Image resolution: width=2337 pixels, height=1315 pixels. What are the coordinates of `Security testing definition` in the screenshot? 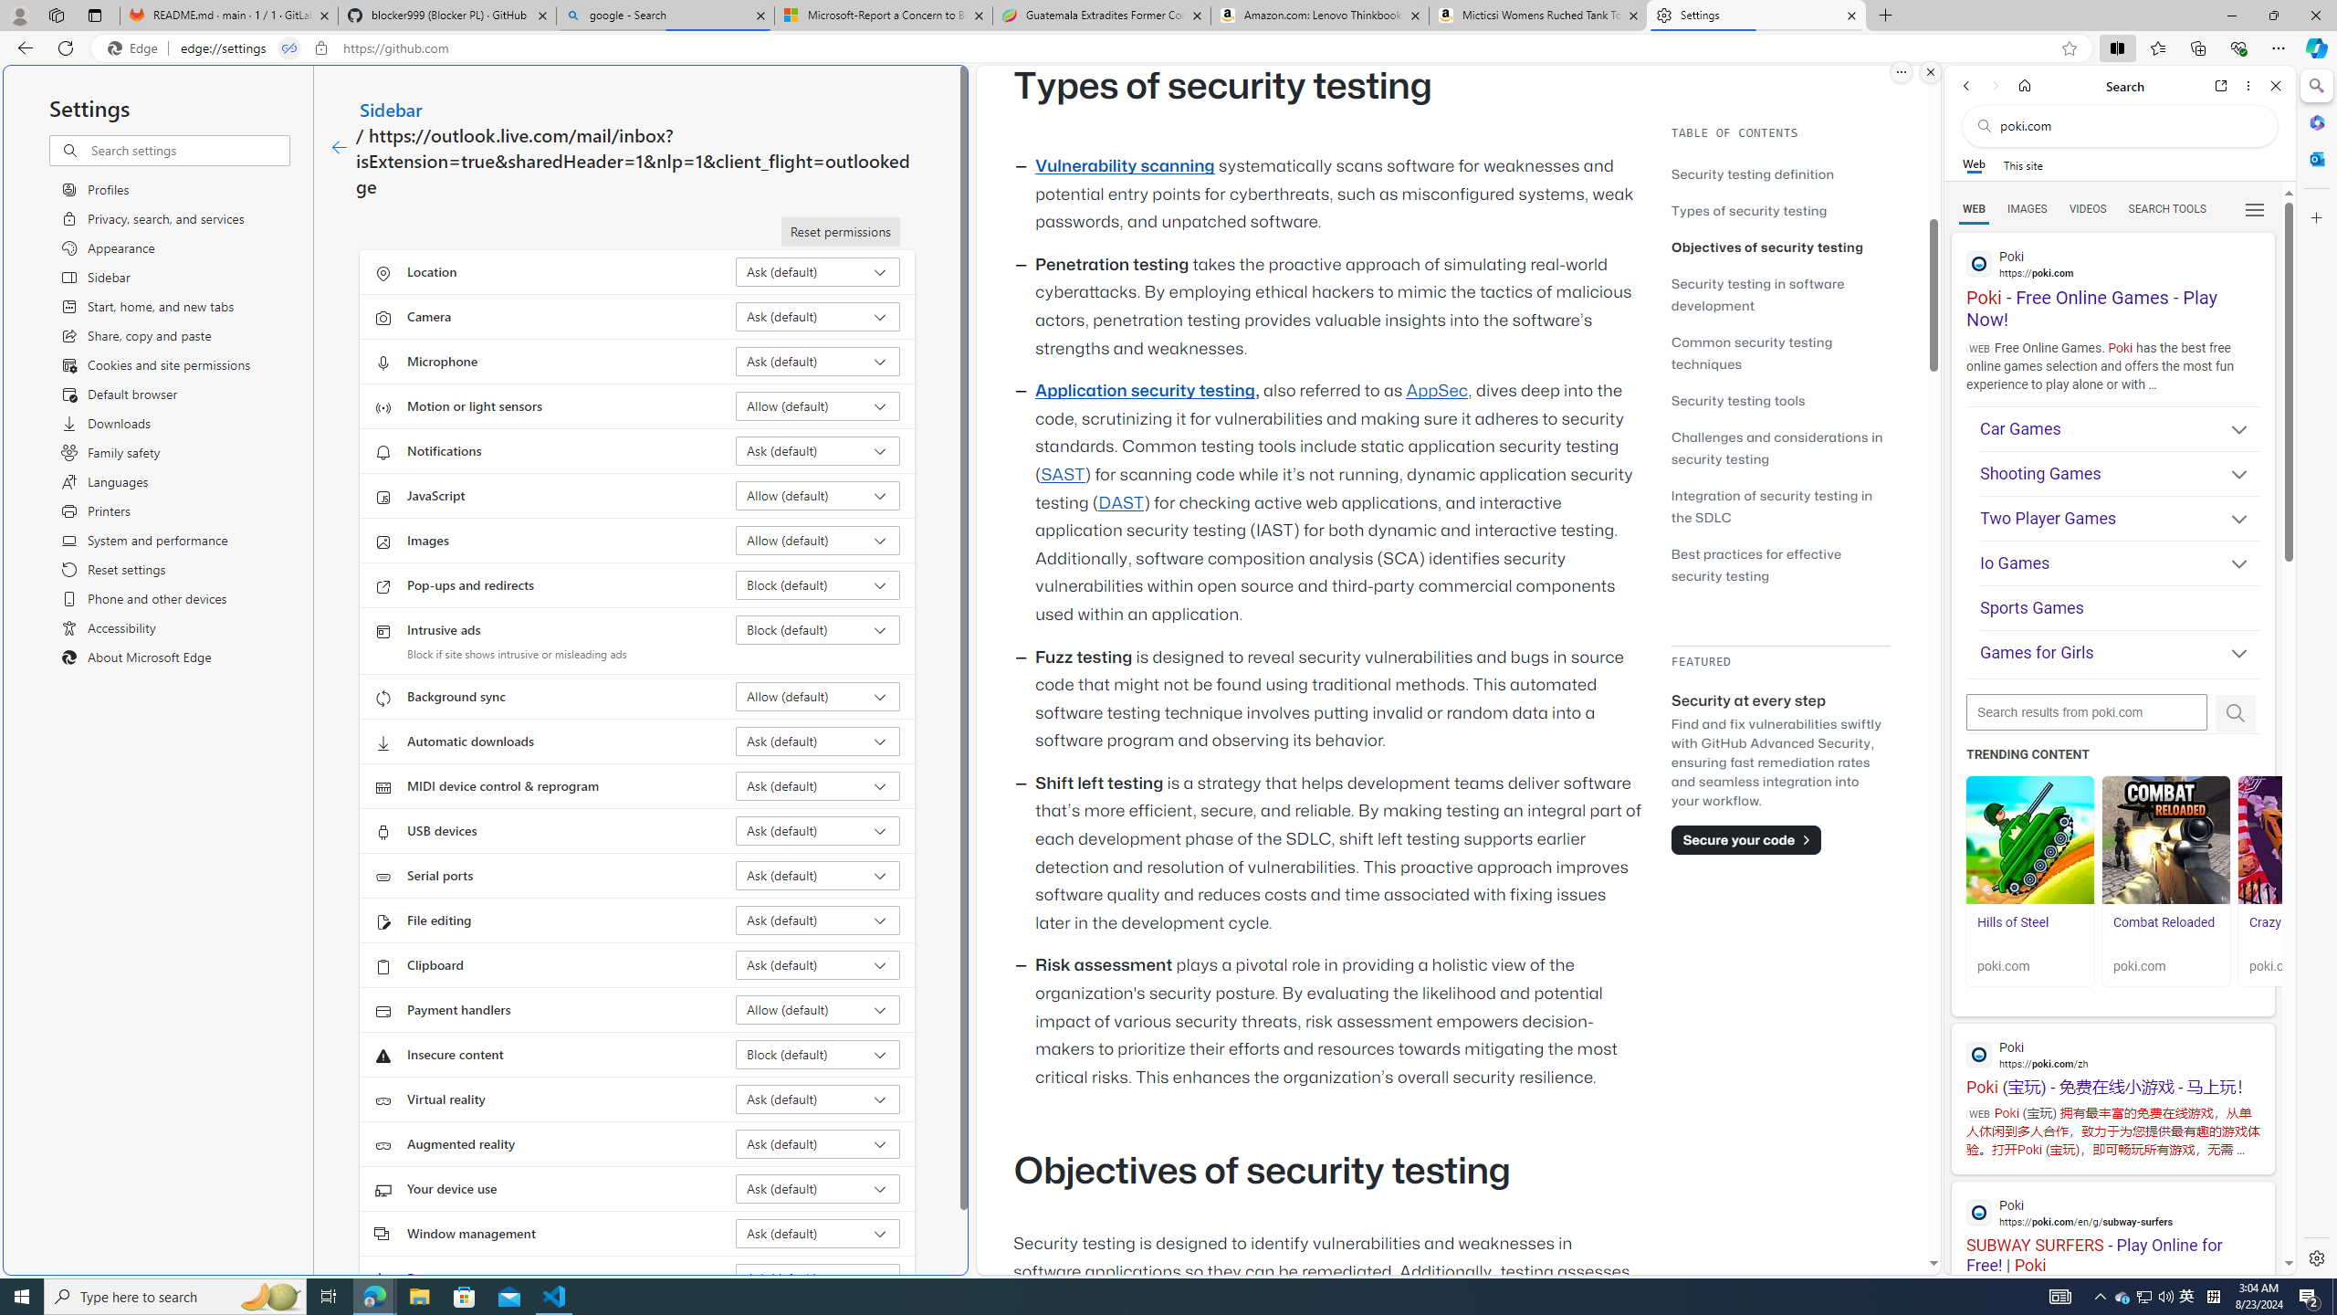 It's located at (1753, 174).